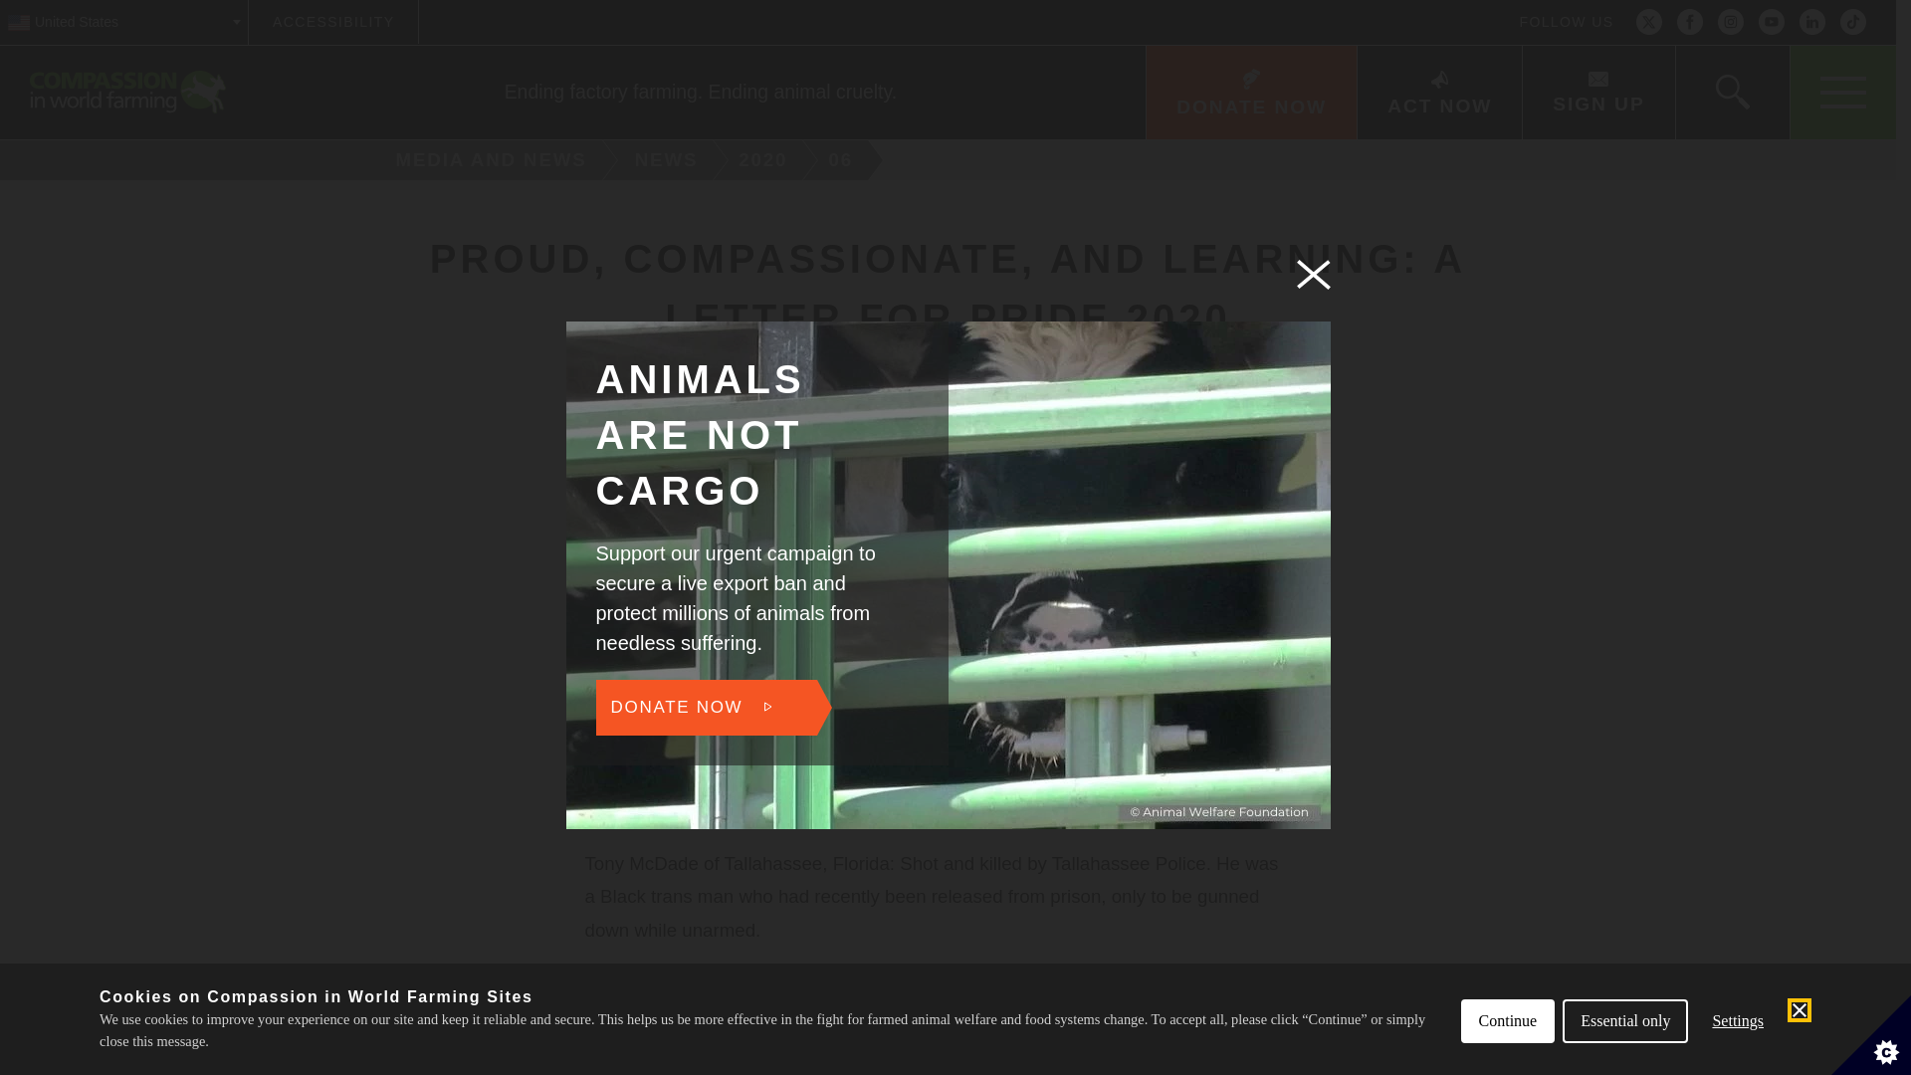 This screenshot has height=1075, width=1911. What do you see at coordinates (766, 160) in the screenshot?
I see `2020` at bounding box center [766, 160].